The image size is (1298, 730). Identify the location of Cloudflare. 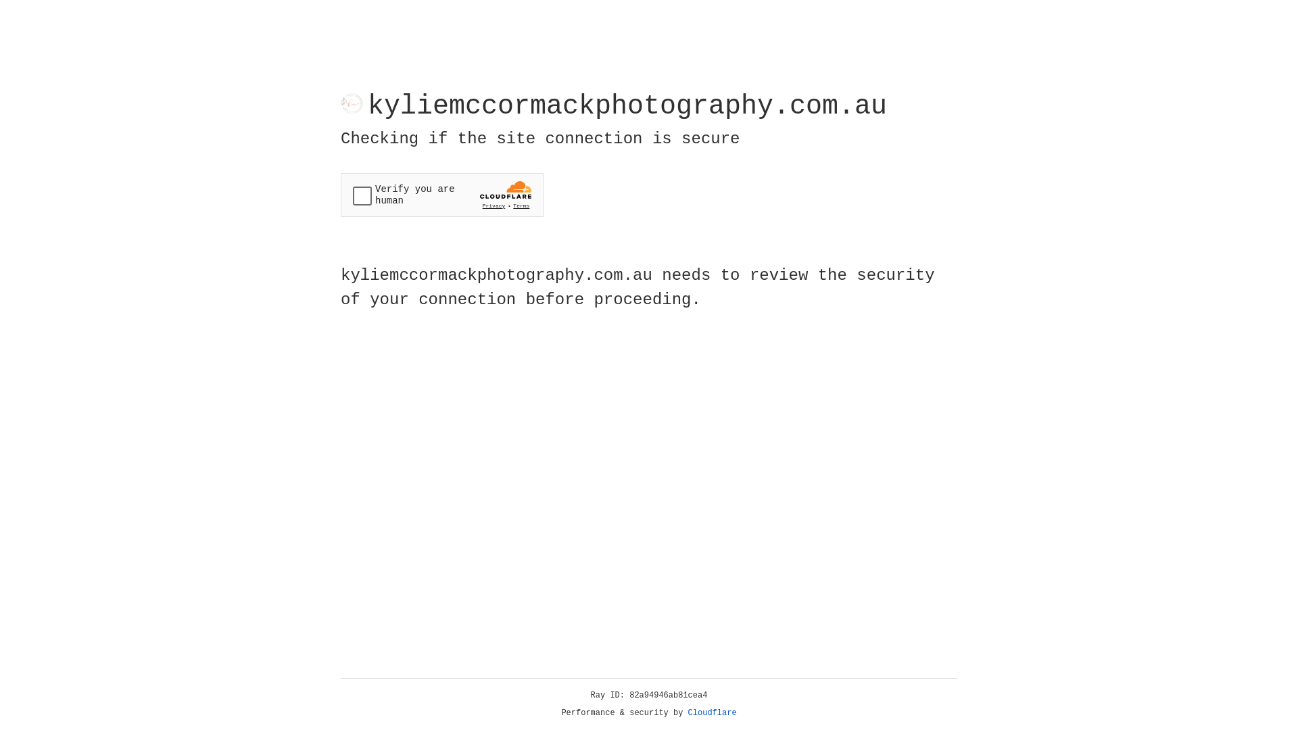
(713, 713).